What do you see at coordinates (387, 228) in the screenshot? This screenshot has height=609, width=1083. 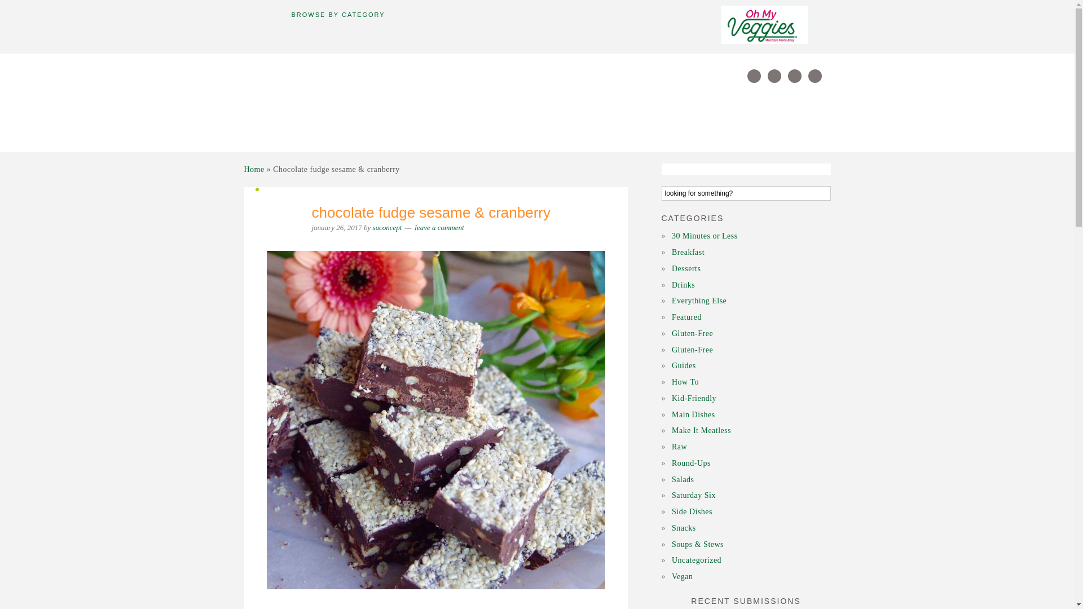 I see `suconcept` at bounding box center [387, 228].